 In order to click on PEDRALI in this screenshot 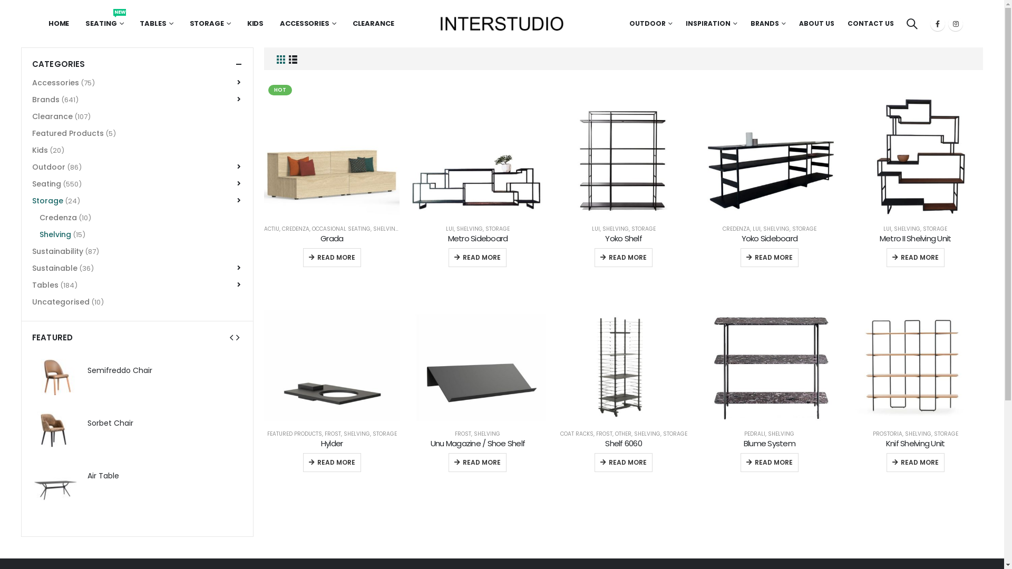, I will do `click(755, 434)`.